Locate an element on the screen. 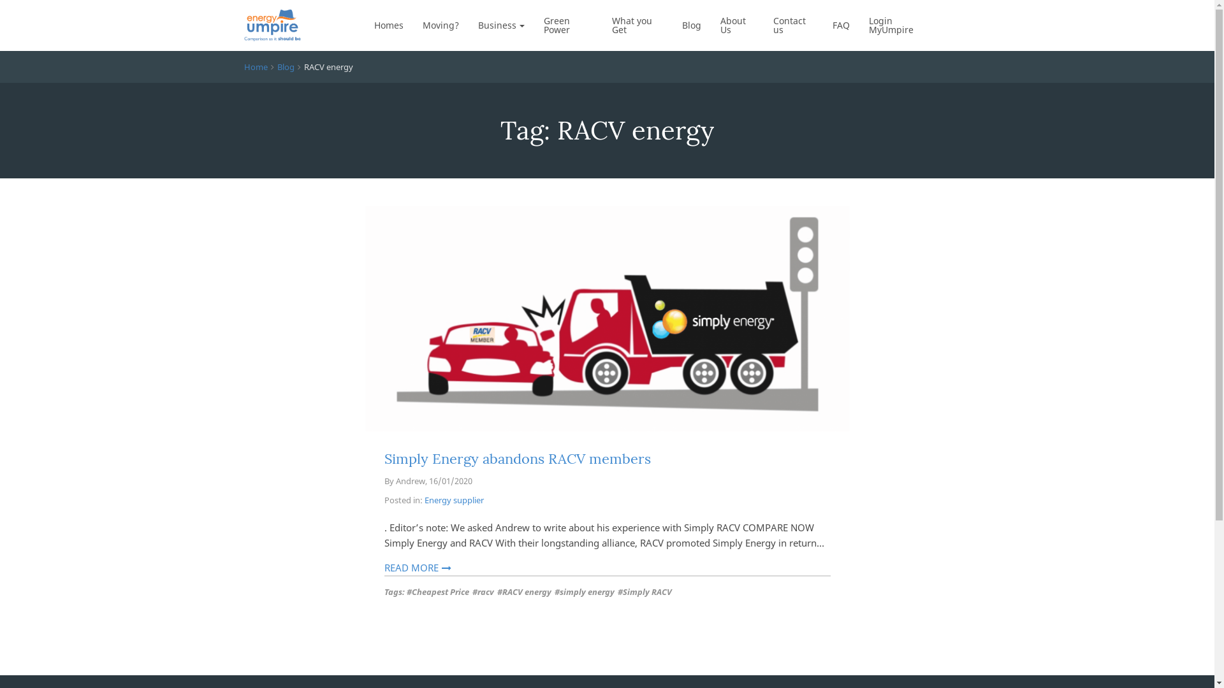 The height and width of the screenshot is (688, 1224). What you Get is located at coordinates (637, 25).